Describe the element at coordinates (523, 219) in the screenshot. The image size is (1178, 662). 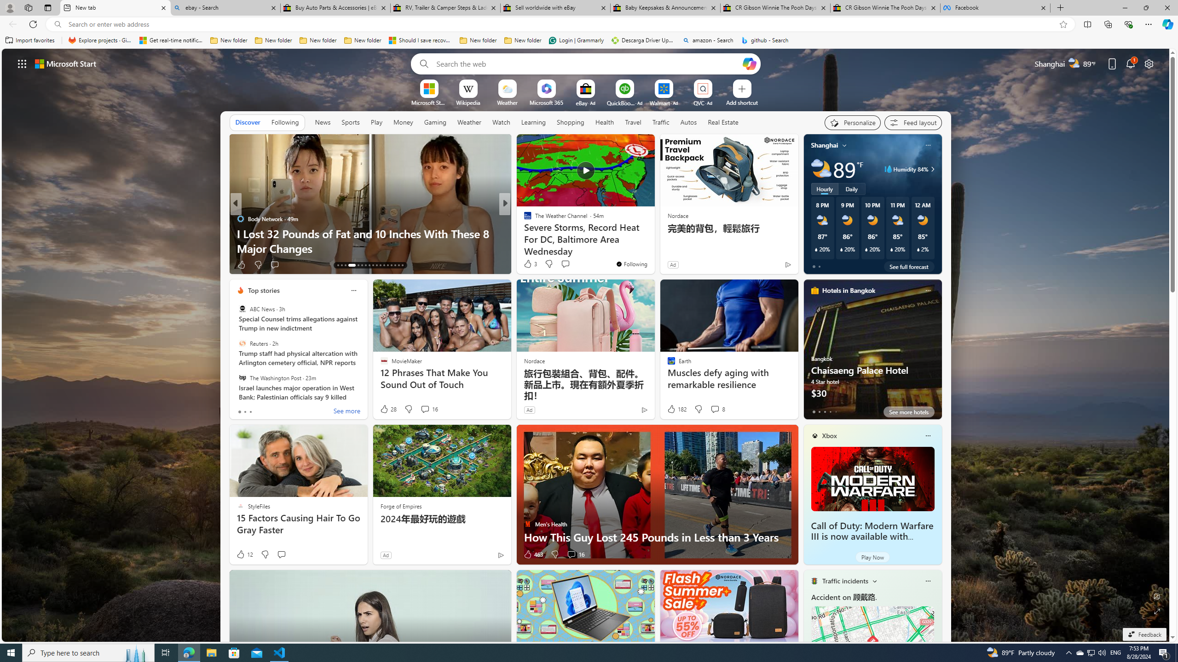
I see `Spotlight Feature` at that location.